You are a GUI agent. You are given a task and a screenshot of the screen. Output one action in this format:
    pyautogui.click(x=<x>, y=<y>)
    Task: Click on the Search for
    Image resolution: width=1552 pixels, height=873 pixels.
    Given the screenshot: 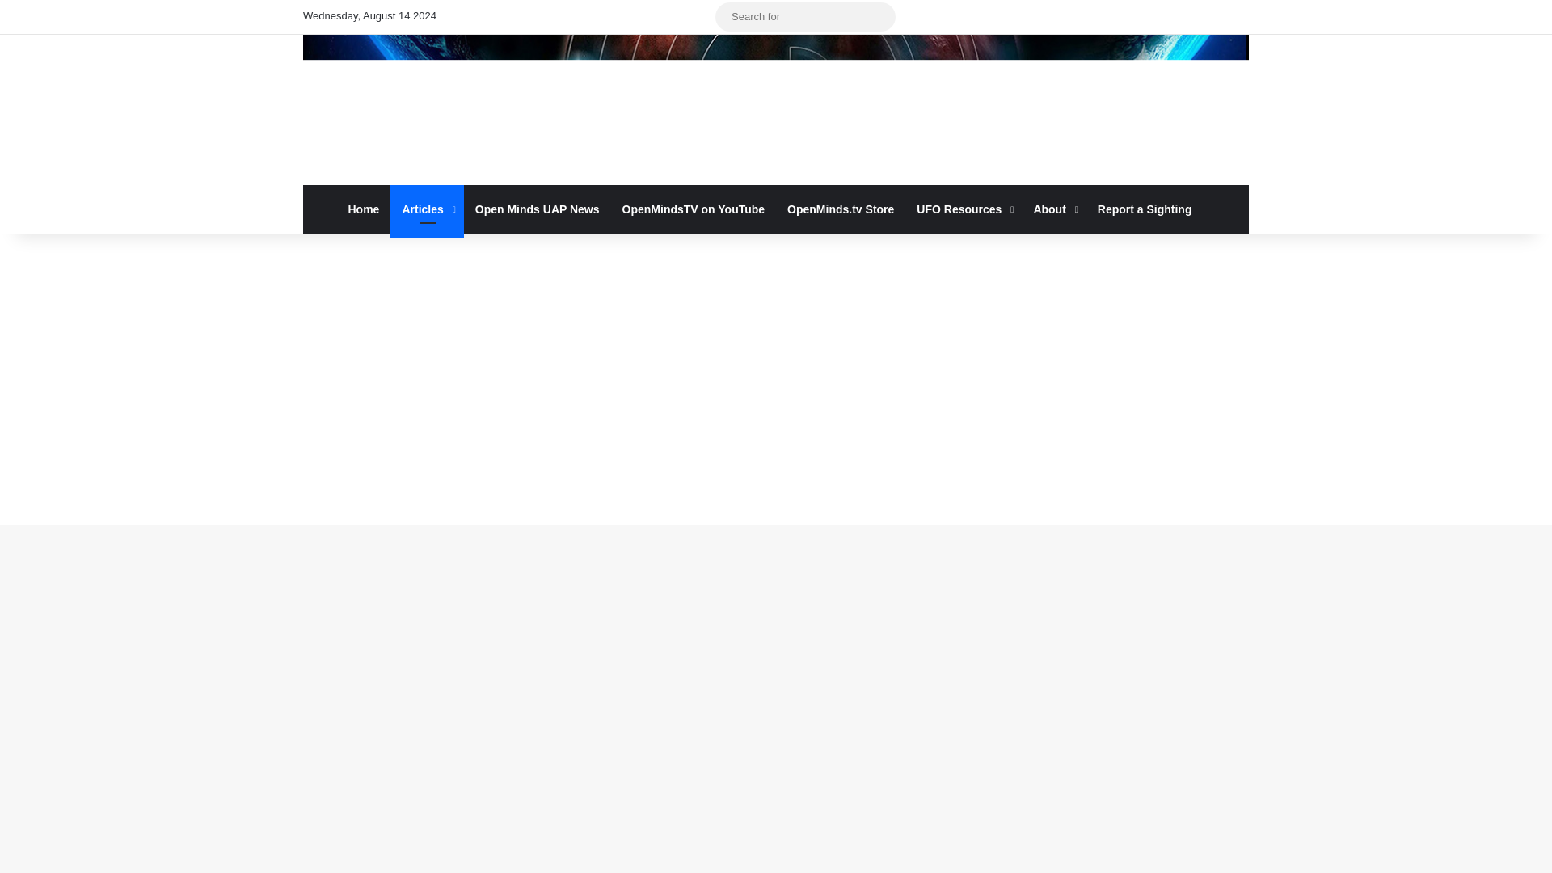 What is the action you would take?
    pyautogui.click(x=879, y=16)
    